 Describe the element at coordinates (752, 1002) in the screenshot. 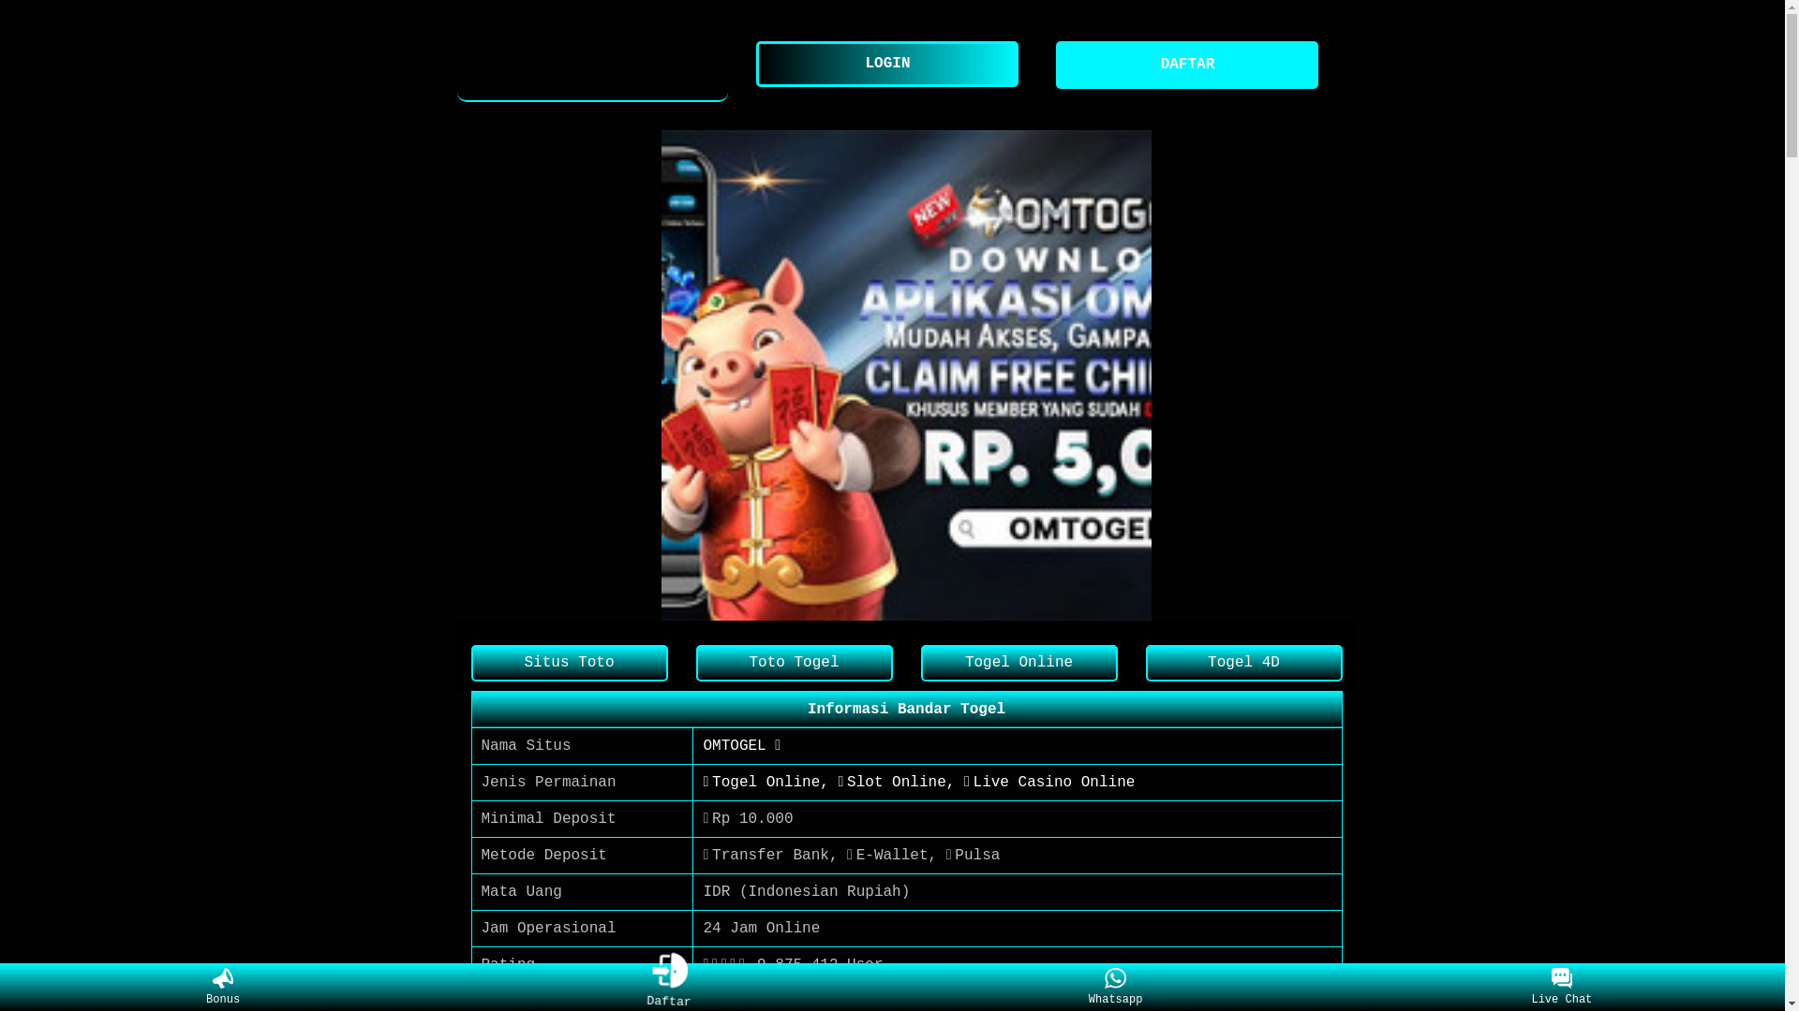

I see `KLIK DISINI` at that location.